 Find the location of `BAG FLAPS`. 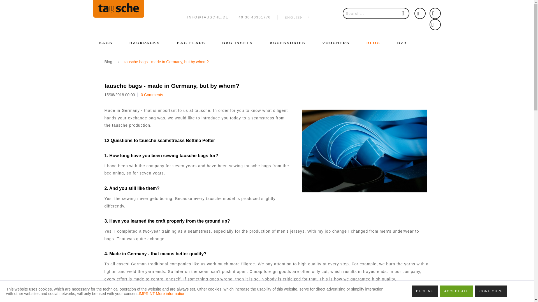

BAG FLAPS is located at coordinates (191, 43).